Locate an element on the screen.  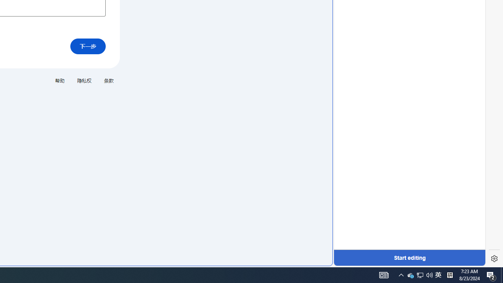
Start editing is located at coordinates (409, 258).